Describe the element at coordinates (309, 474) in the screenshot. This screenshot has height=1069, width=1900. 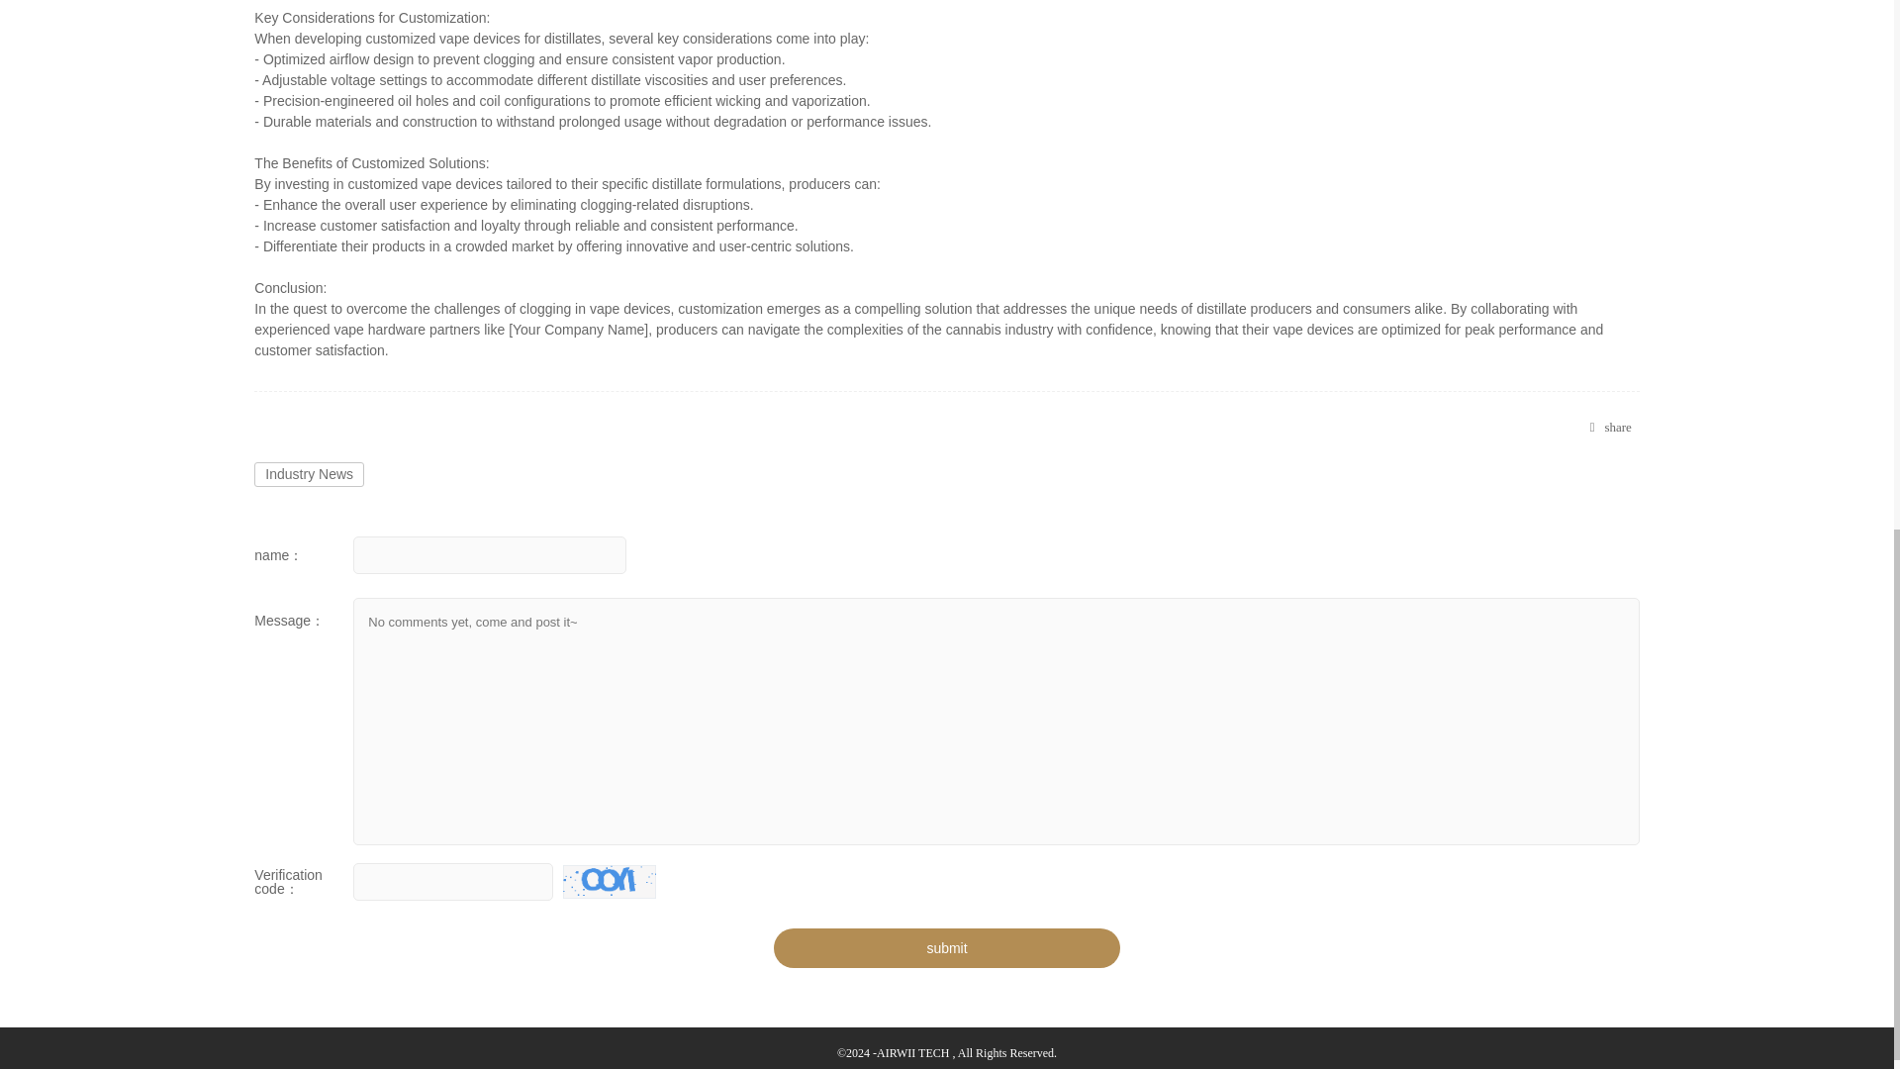
I see `Industry News` at that location.